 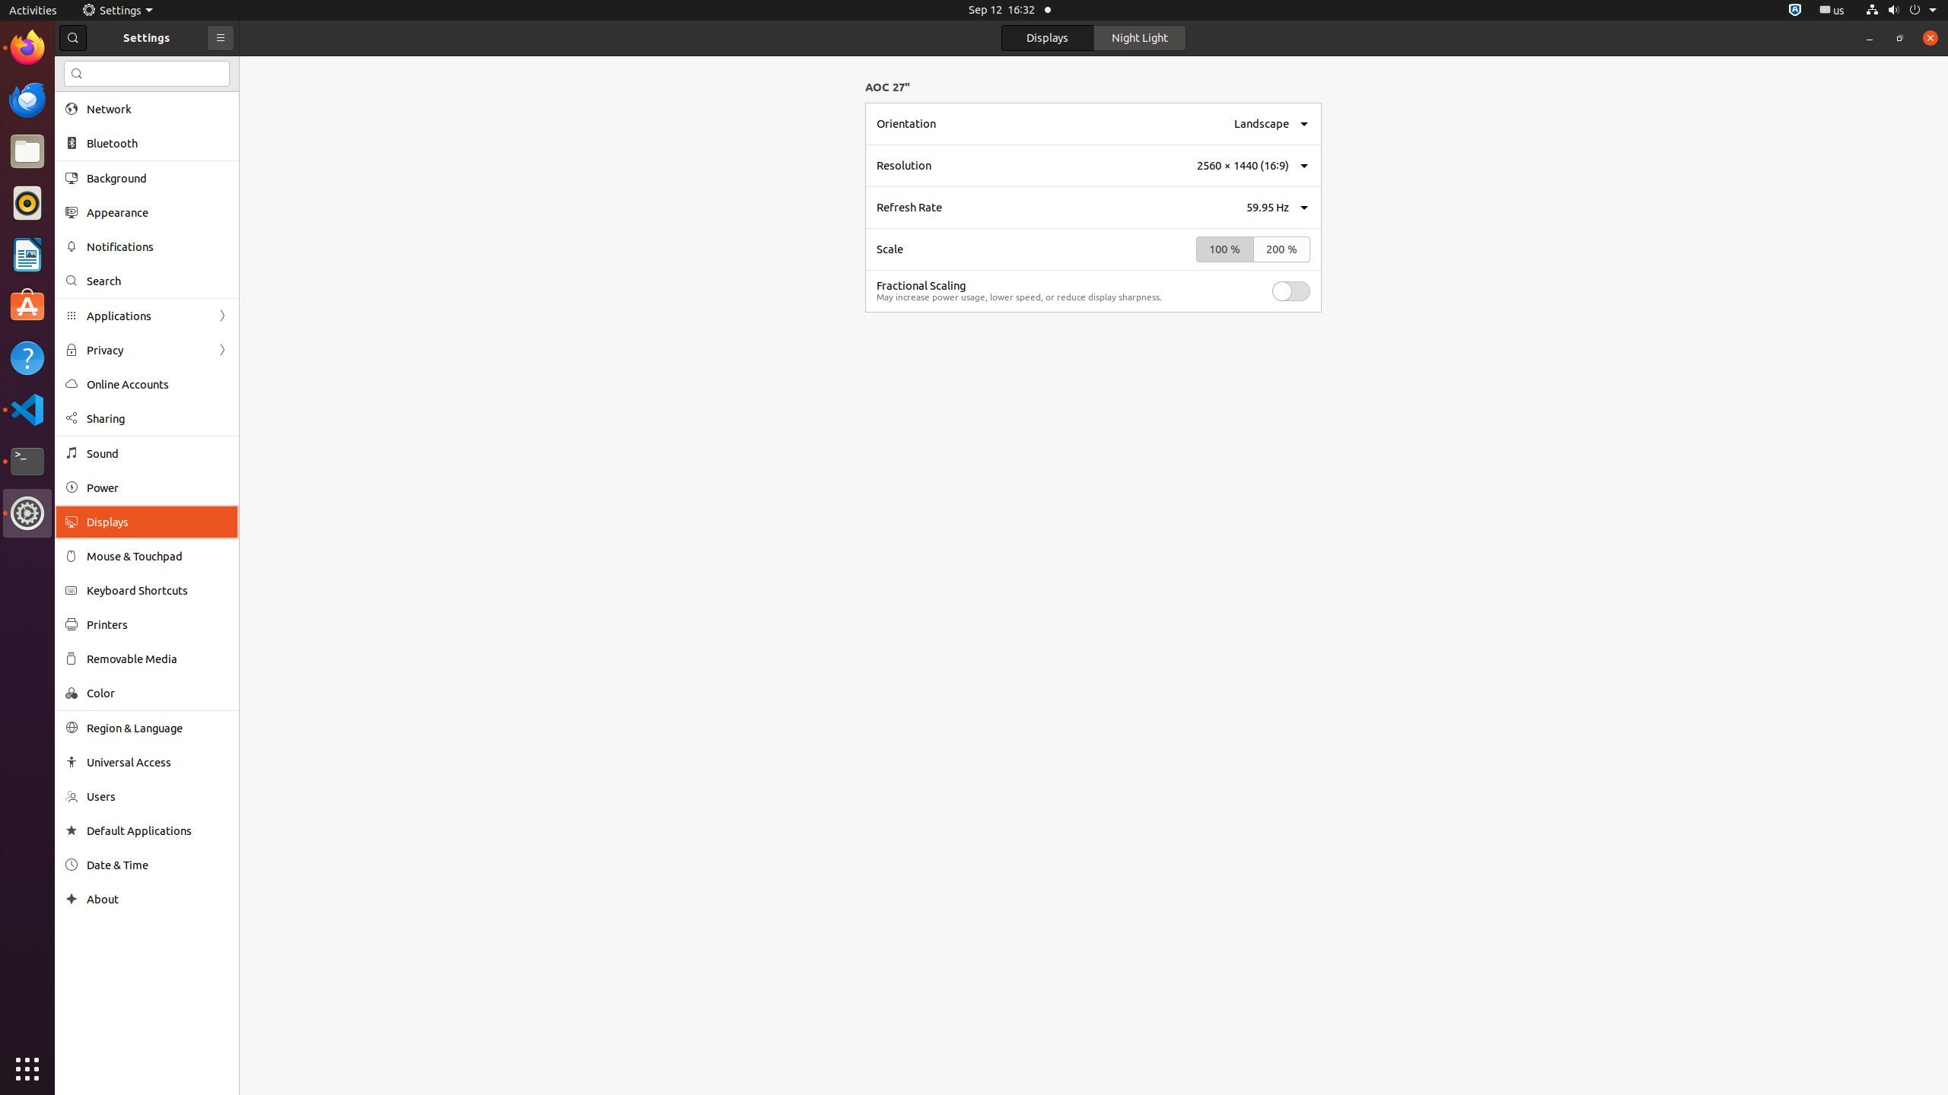 I want to click on Background, so click(x=158, y=178).